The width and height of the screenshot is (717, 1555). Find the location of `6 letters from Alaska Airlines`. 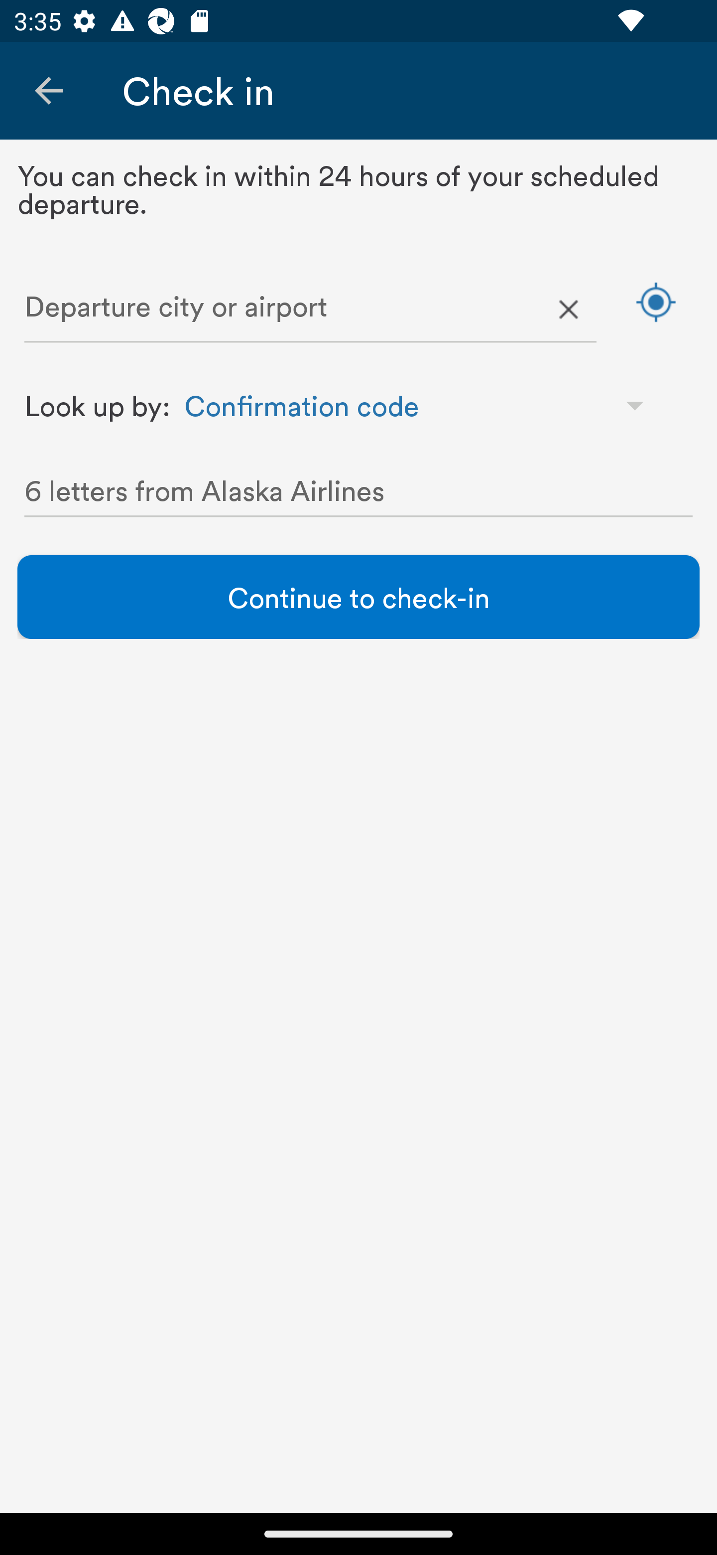

6 letters from Alaska Airlines is located at coordinates (358, 494).